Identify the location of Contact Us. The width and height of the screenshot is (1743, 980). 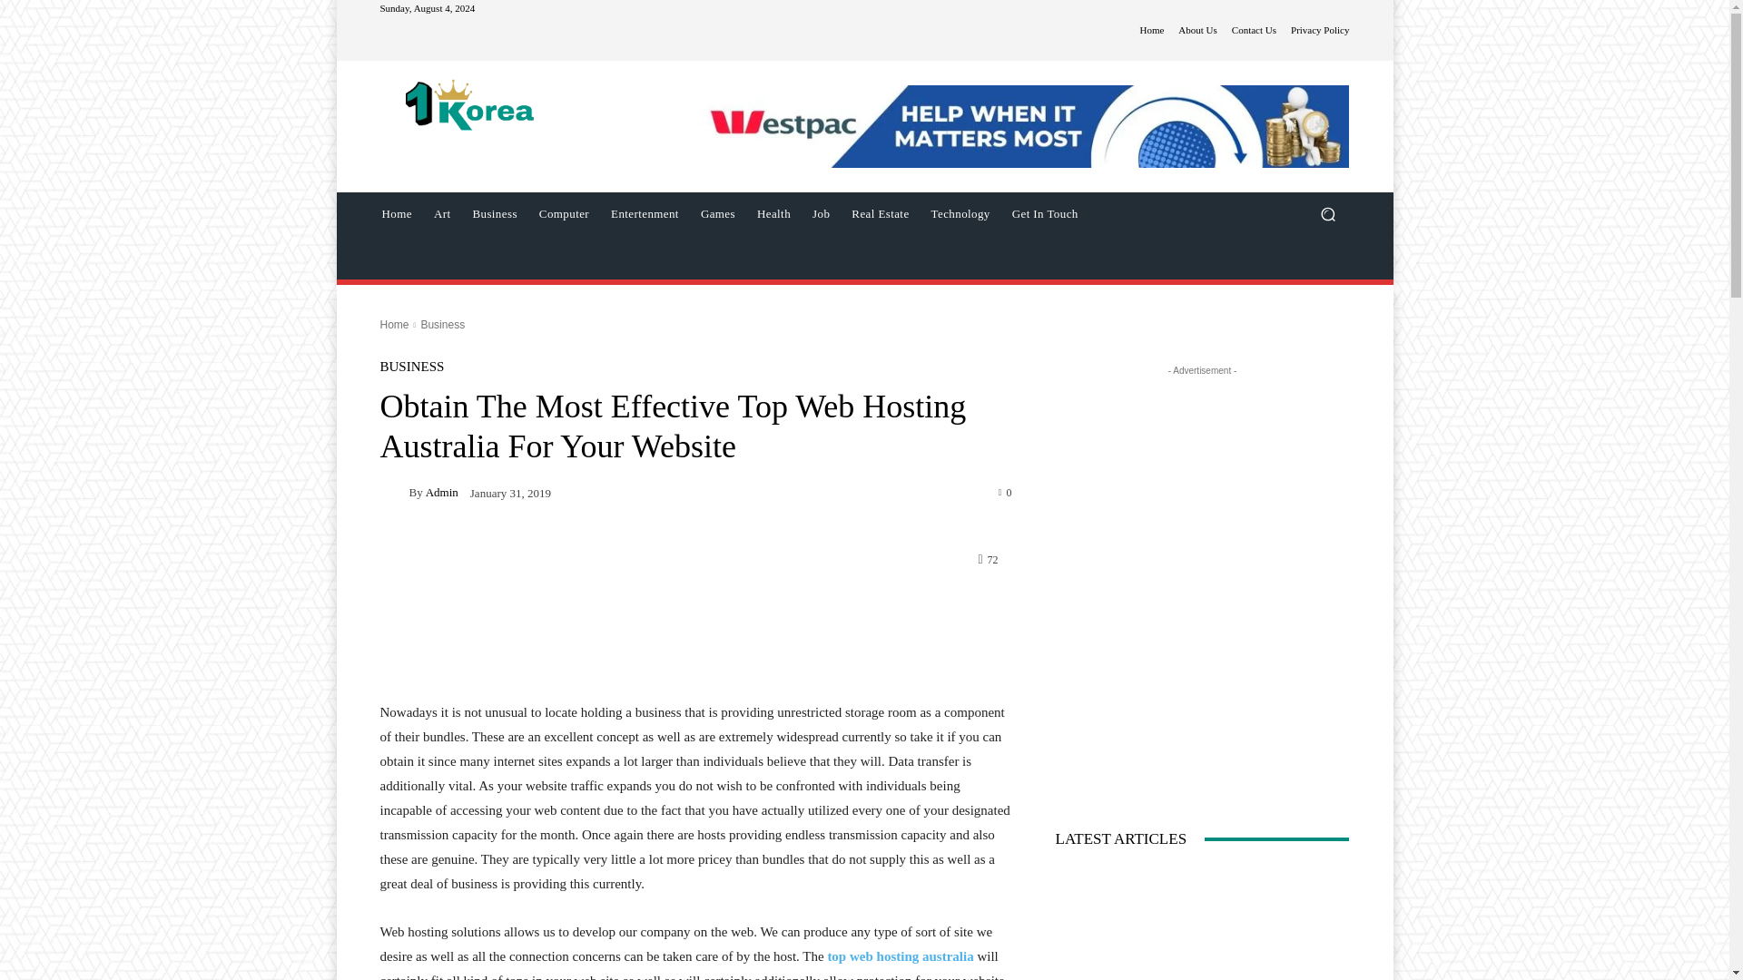
(1254, 30).